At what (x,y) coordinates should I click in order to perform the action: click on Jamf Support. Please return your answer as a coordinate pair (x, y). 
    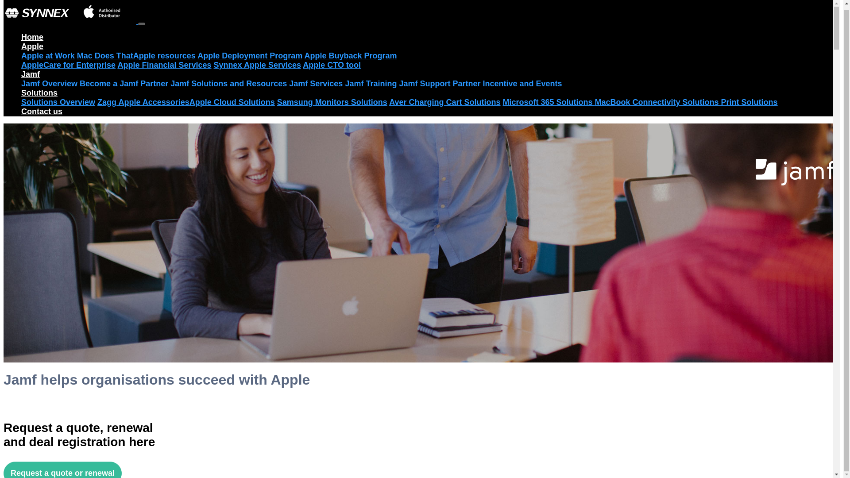
    Looking at the image, I should click on (424, 83).